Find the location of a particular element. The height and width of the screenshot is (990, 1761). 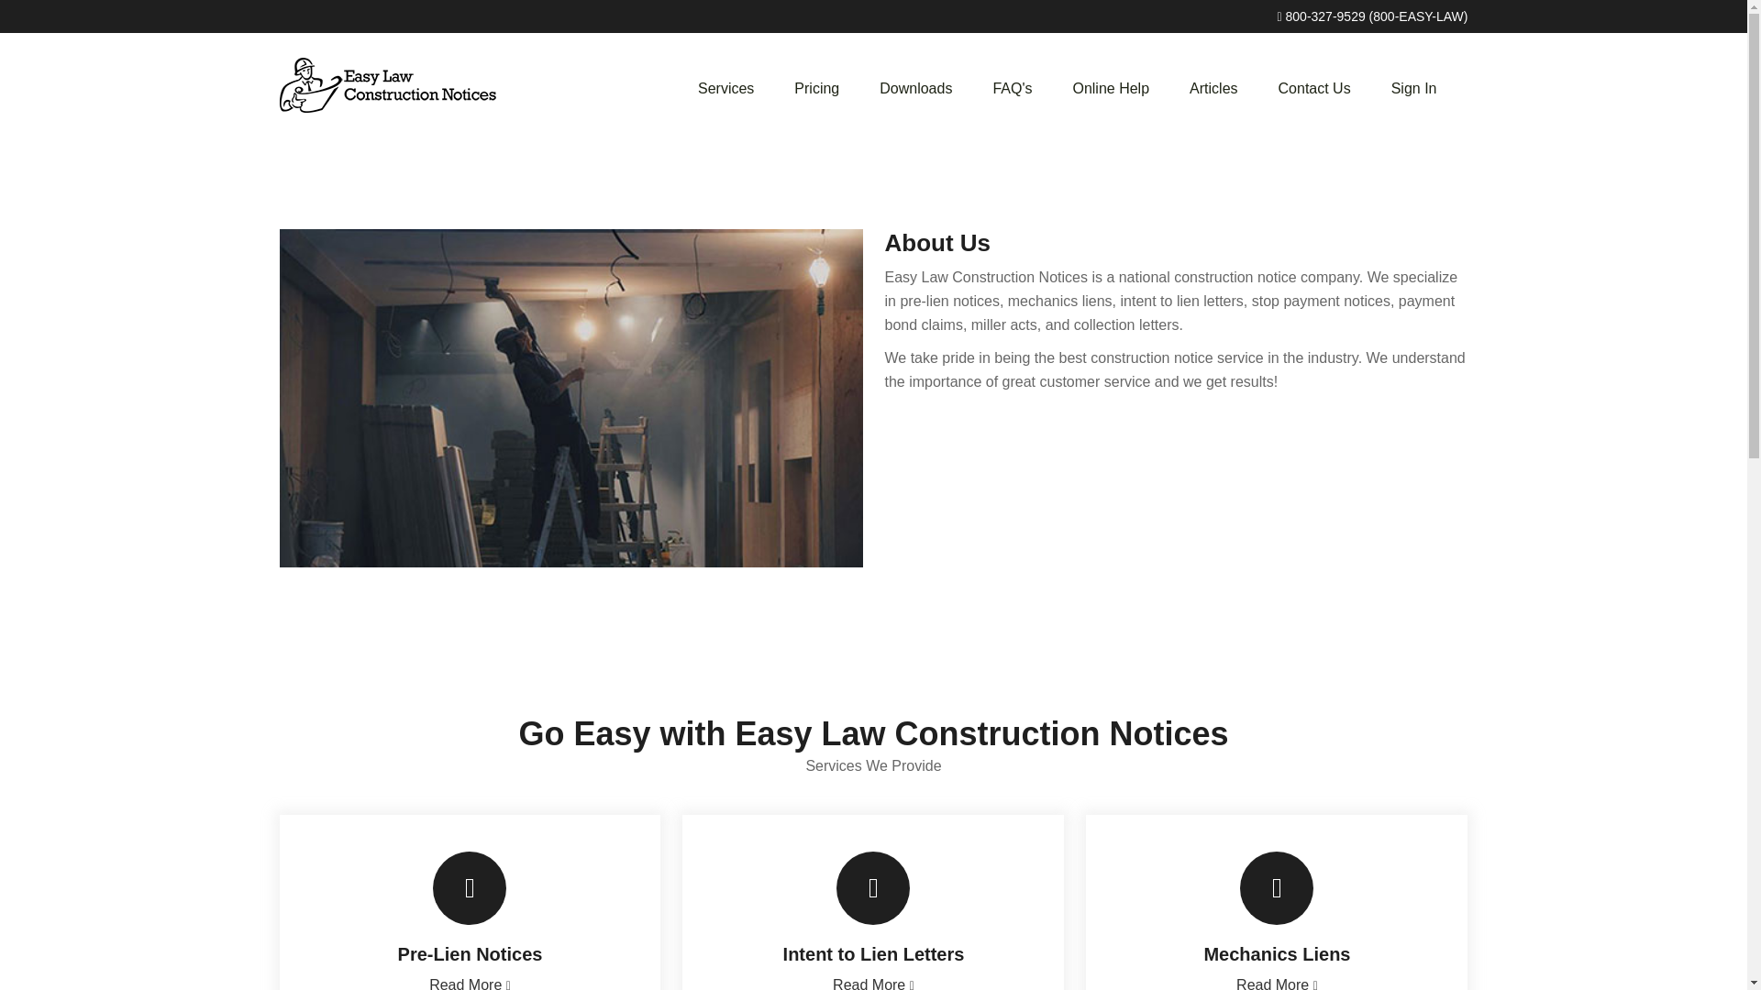

Contact Us is located at coordinates (1315, 88).